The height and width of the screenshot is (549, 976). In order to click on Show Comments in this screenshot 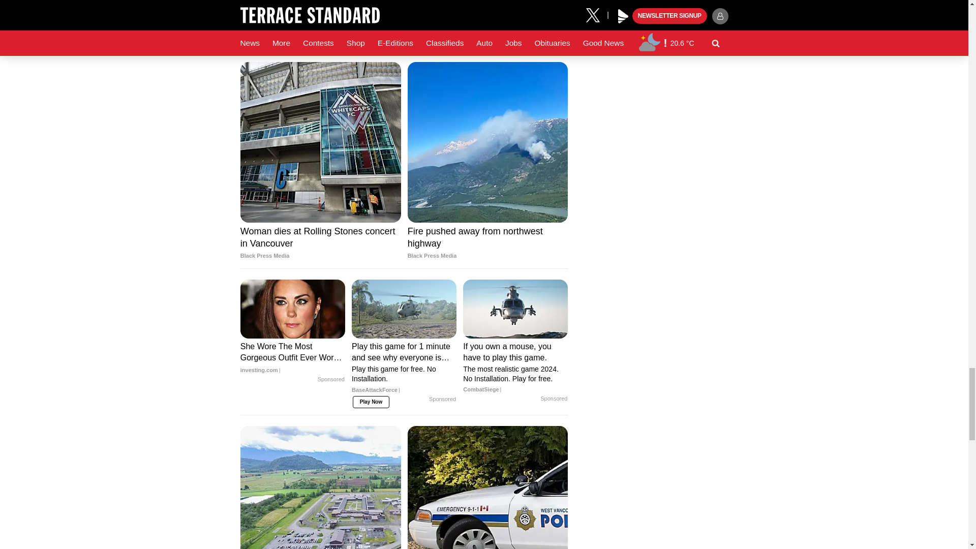, I will do `click(404, 17)`.